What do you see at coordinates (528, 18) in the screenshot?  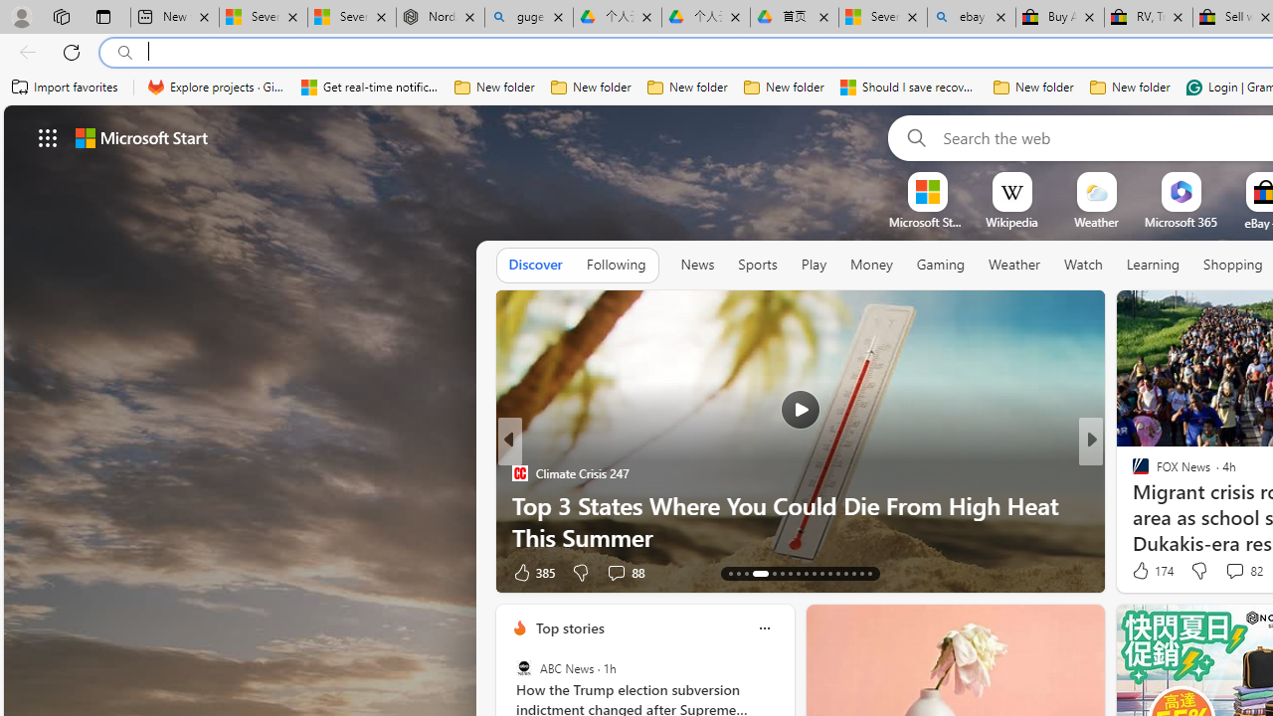 I see `guge yunpan - Search` at bounding box center [528, 18].